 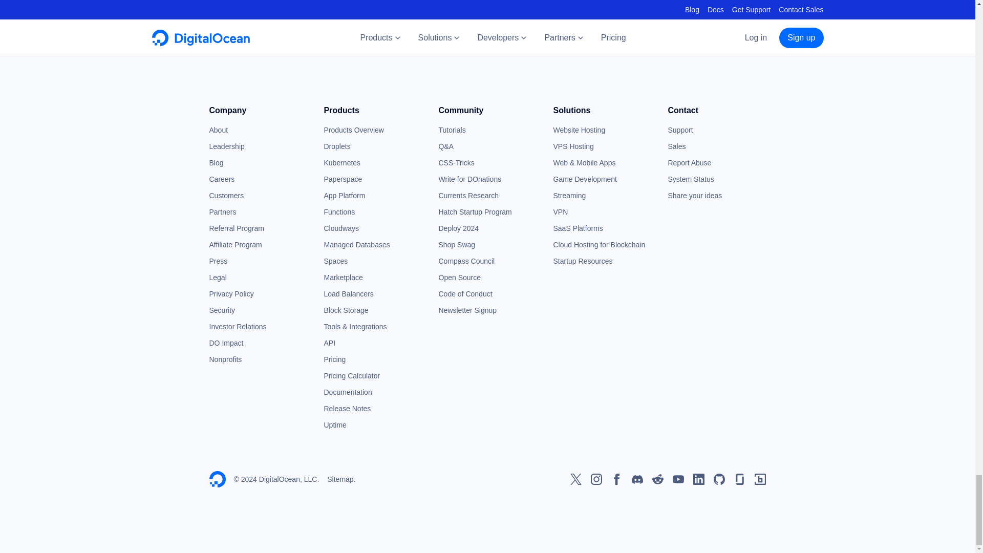 What do you see at coordinates (719, 479) in the screenshot?
I see `GitHub` at bounding box center [719, 479].